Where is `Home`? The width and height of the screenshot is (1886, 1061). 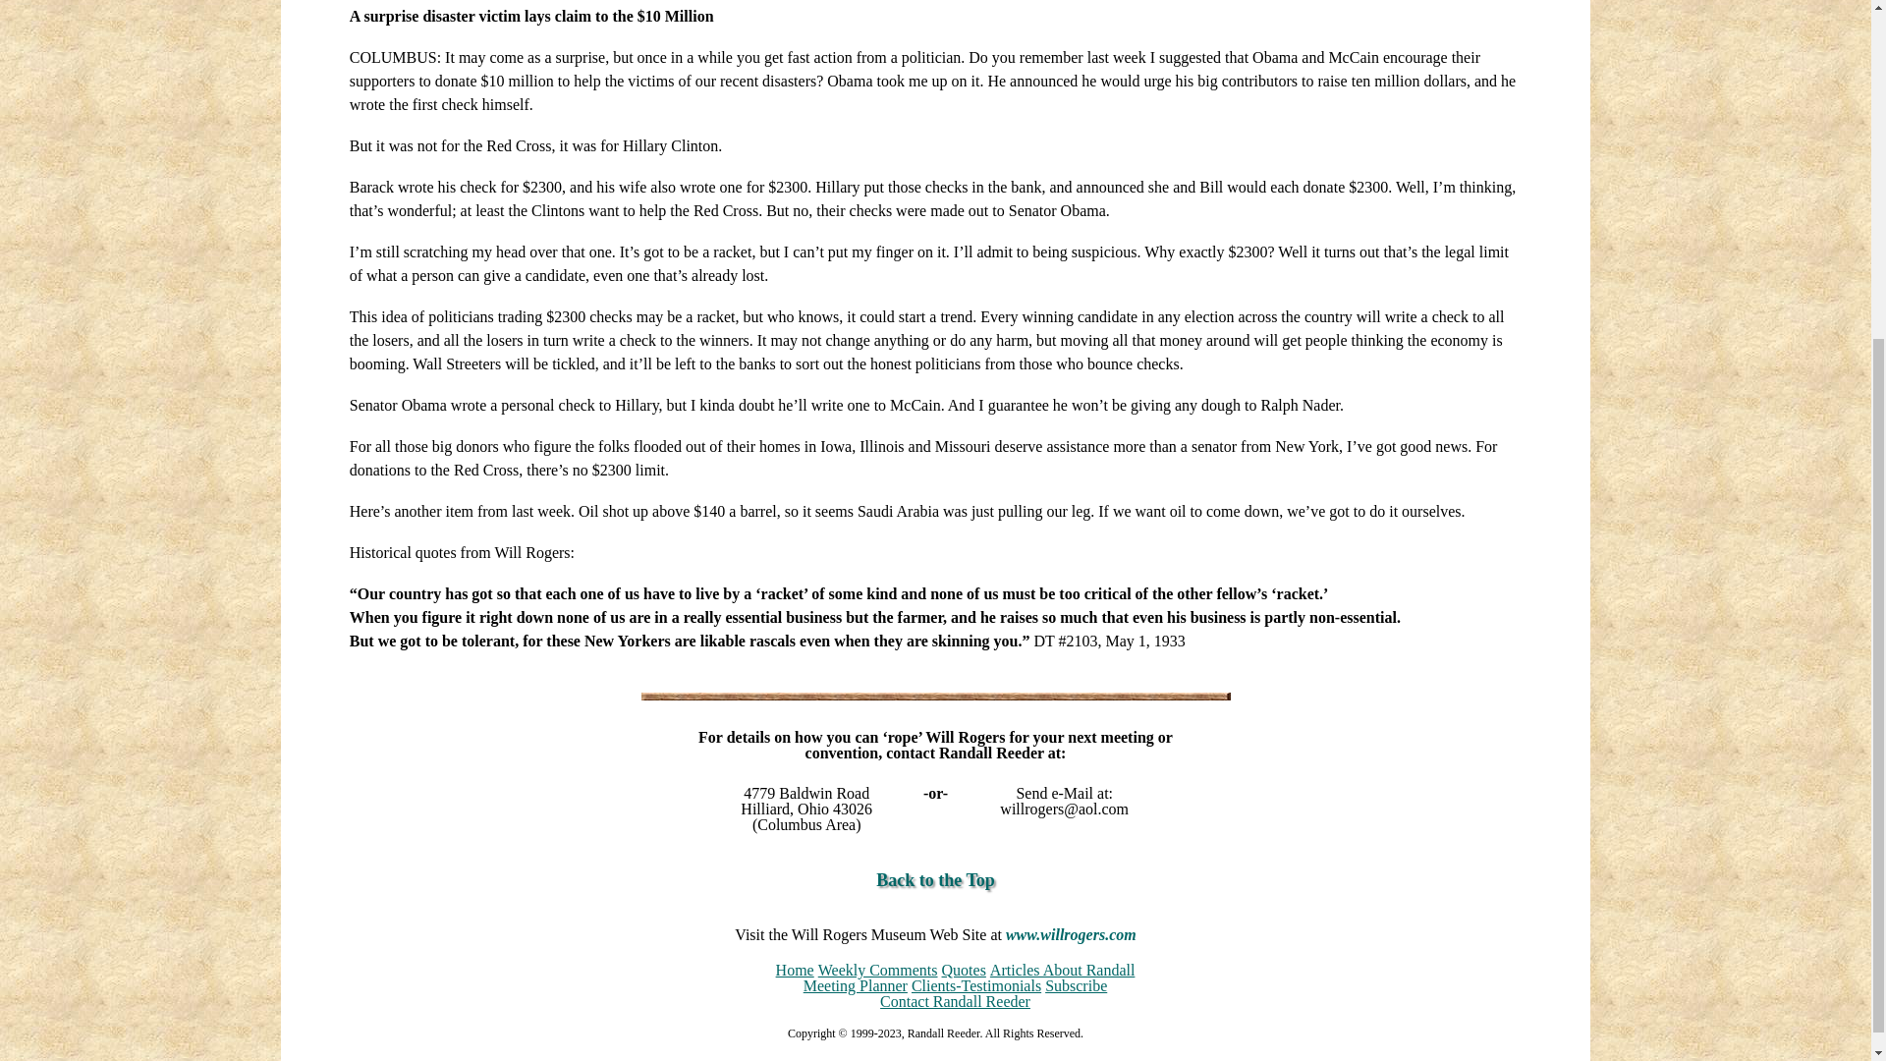 Home is located at coordinates (795, 969).